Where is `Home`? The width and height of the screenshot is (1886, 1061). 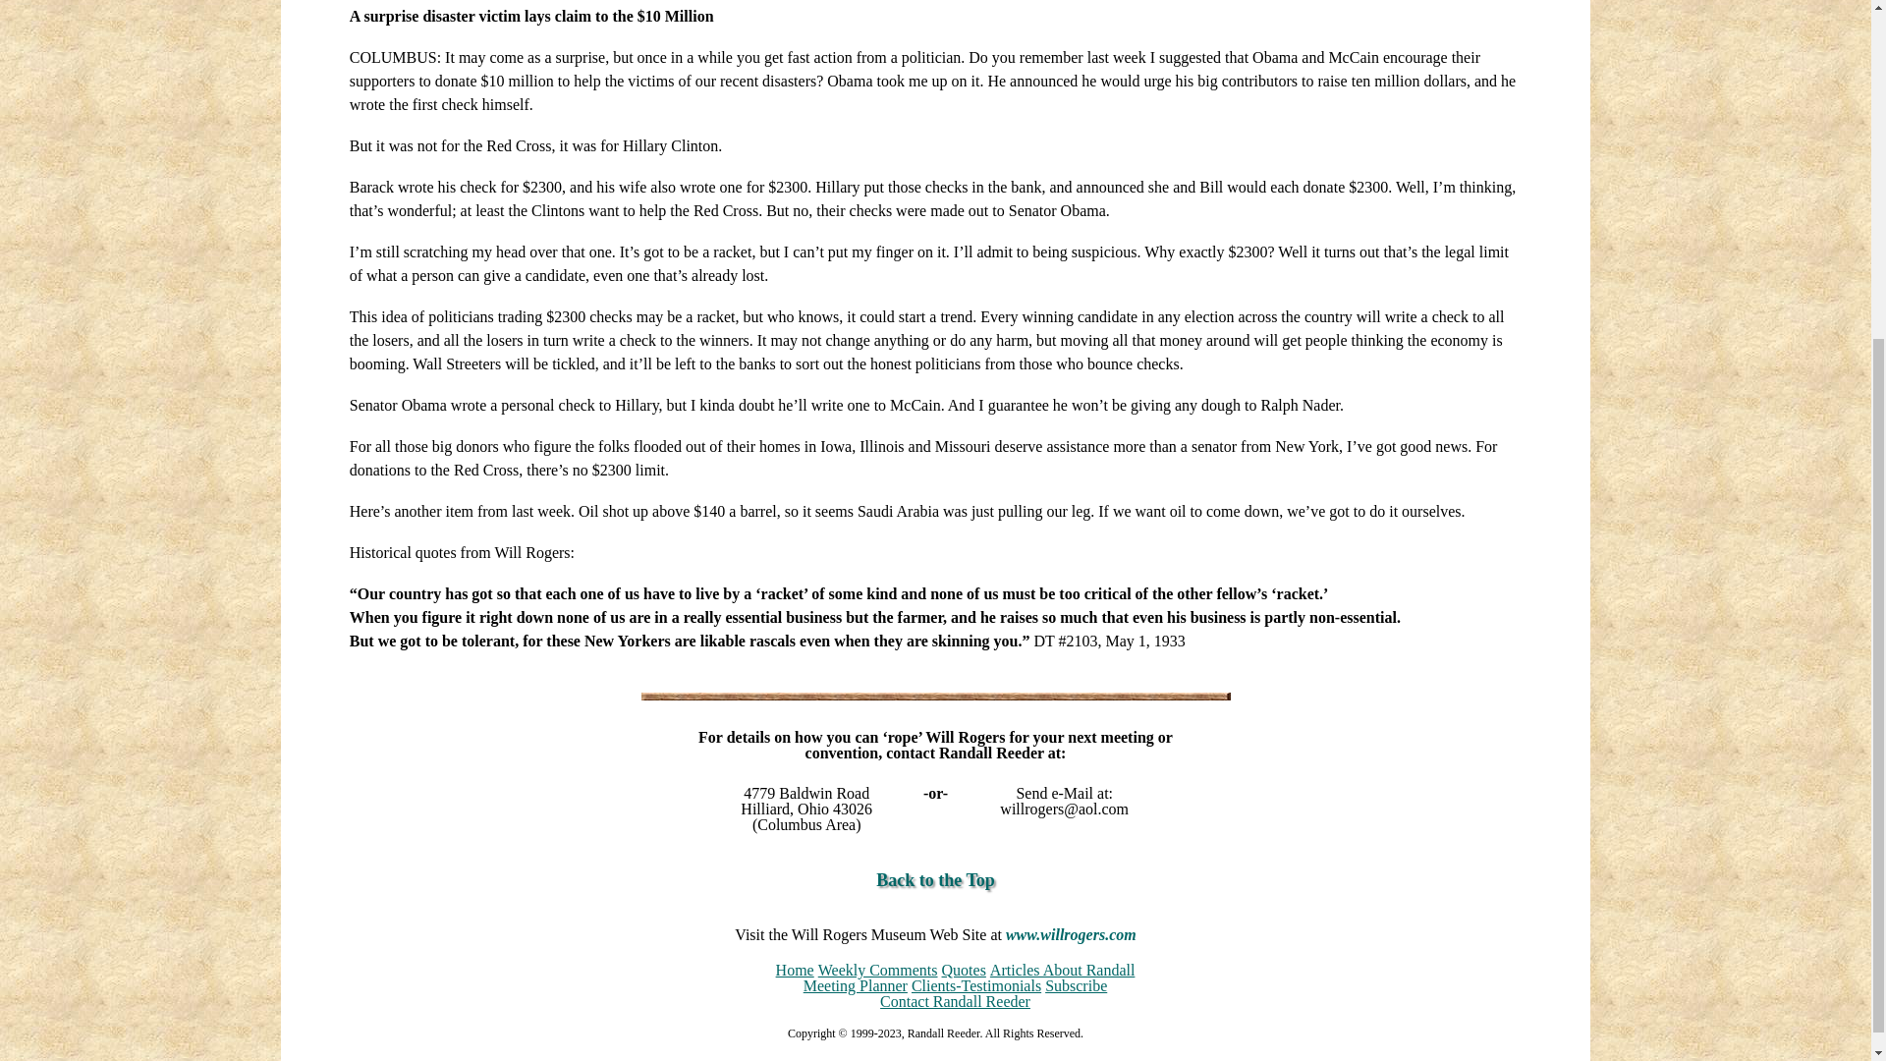 Home is located at coordinates (795, 969).